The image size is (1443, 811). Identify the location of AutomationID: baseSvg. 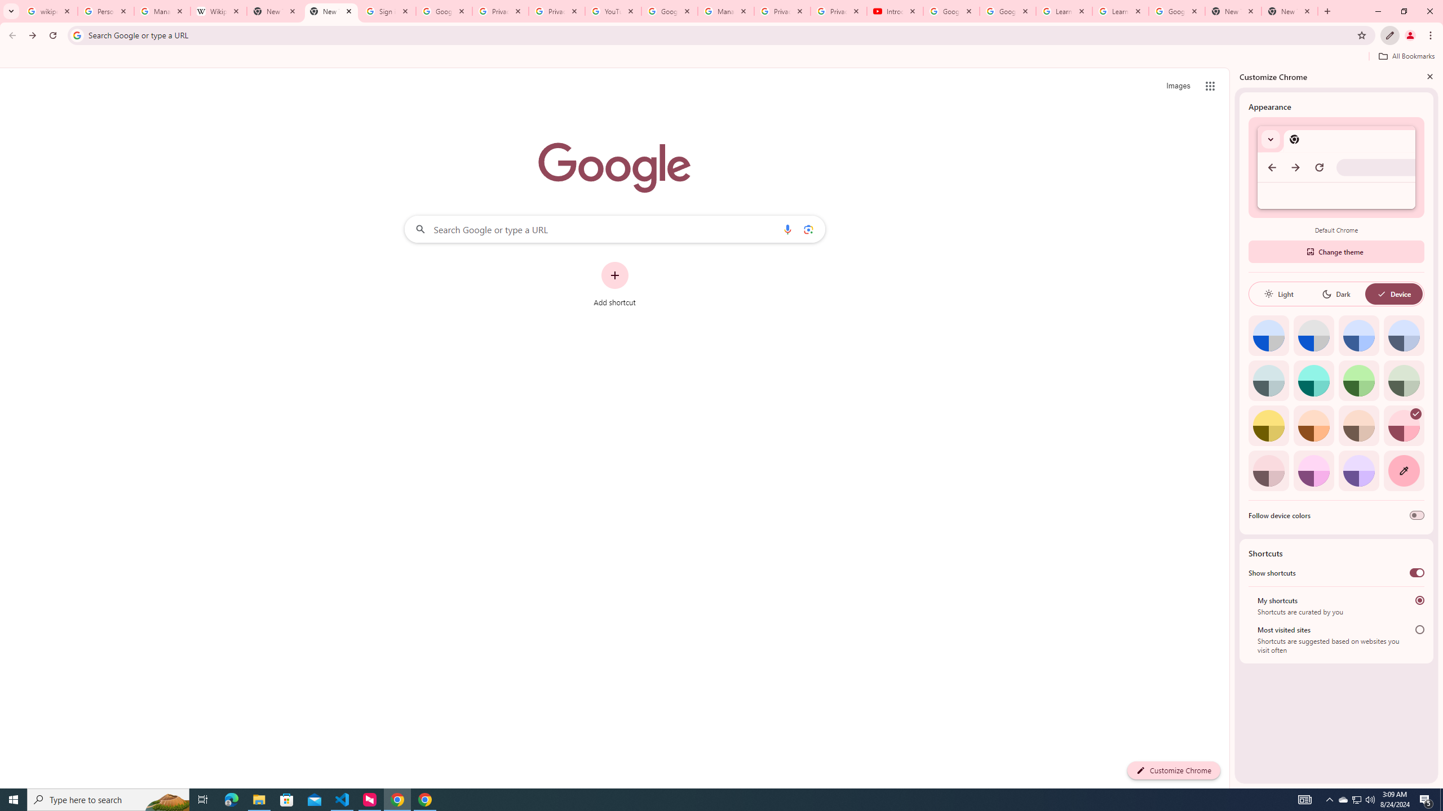
(1382, 294).